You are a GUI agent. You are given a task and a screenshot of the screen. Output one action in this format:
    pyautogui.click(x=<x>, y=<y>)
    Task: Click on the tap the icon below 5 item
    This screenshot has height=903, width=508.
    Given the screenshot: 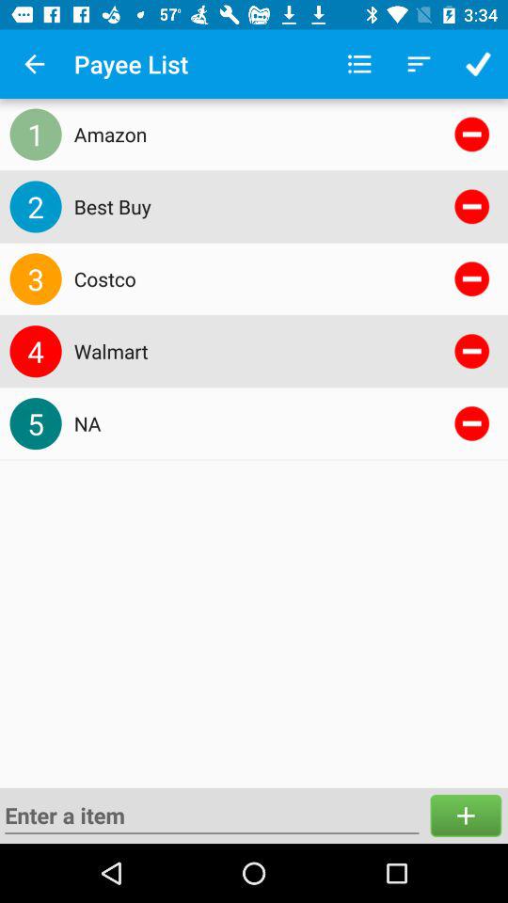 What is the action you would take?
    pyautogui.click(x=212, y=815)
    